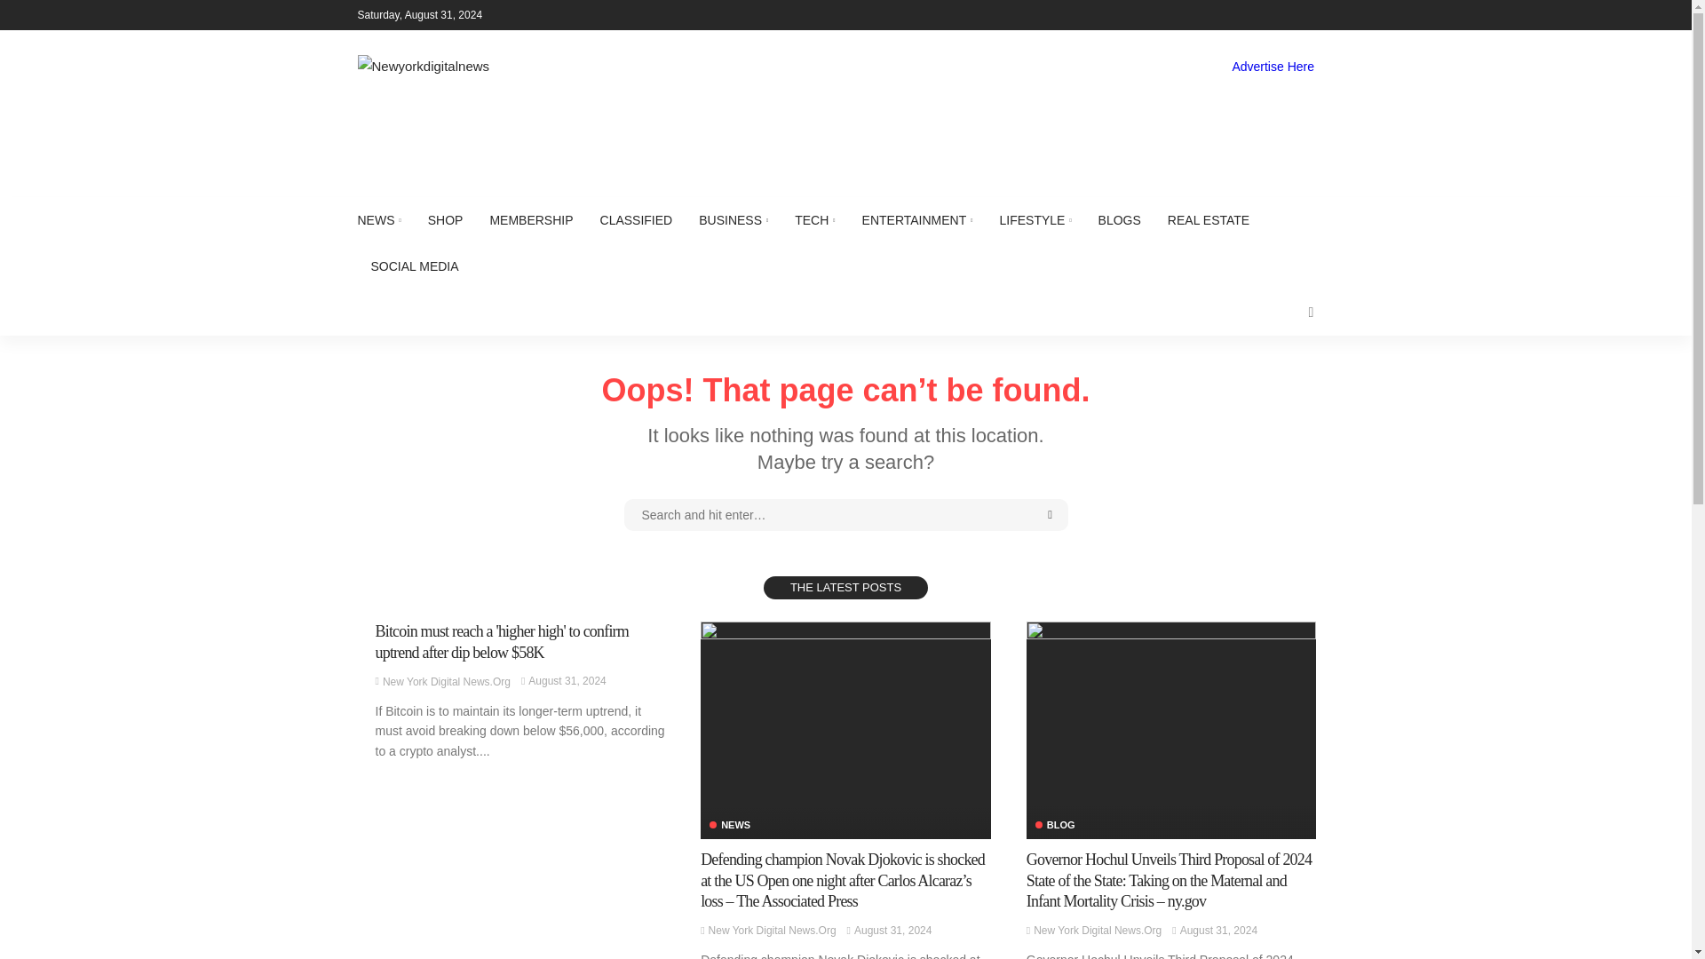 The height and width of the screenshot is (959, 1705). What do you see at coordinates (1055, 826) in the screenshot?
I see `Blog` at bounding box center [1055, 826].